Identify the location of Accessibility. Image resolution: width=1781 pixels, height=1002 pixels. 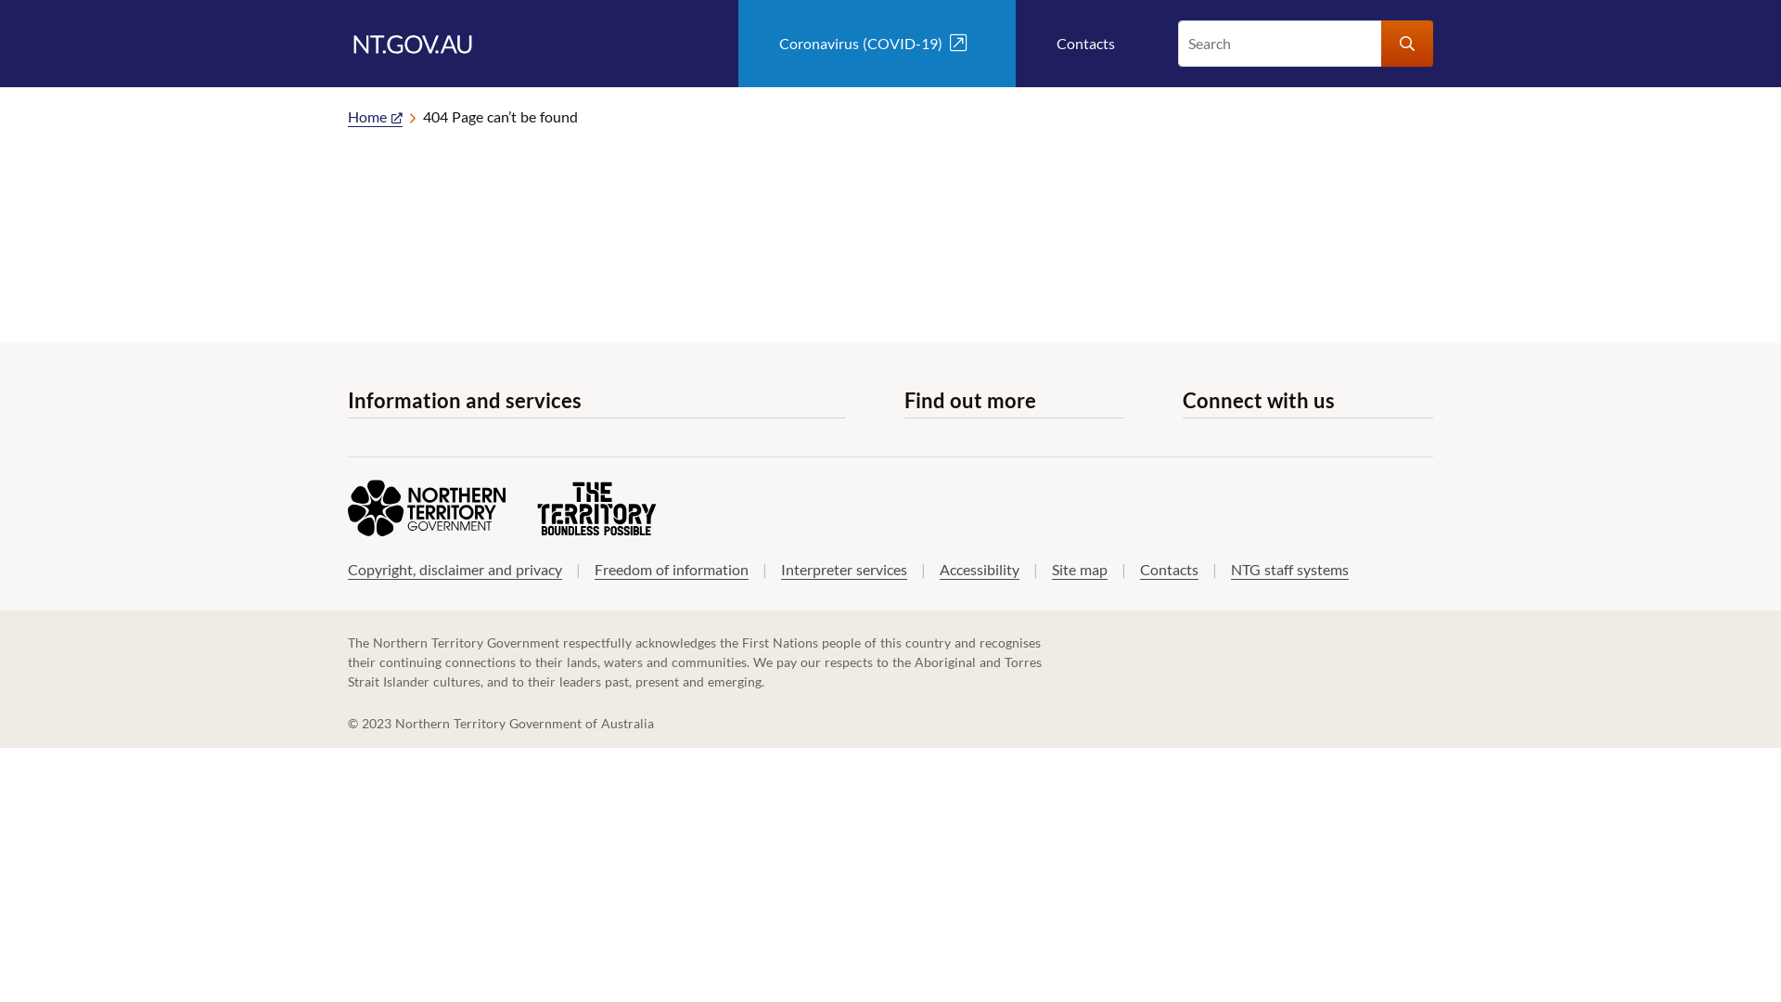
(980, 570).